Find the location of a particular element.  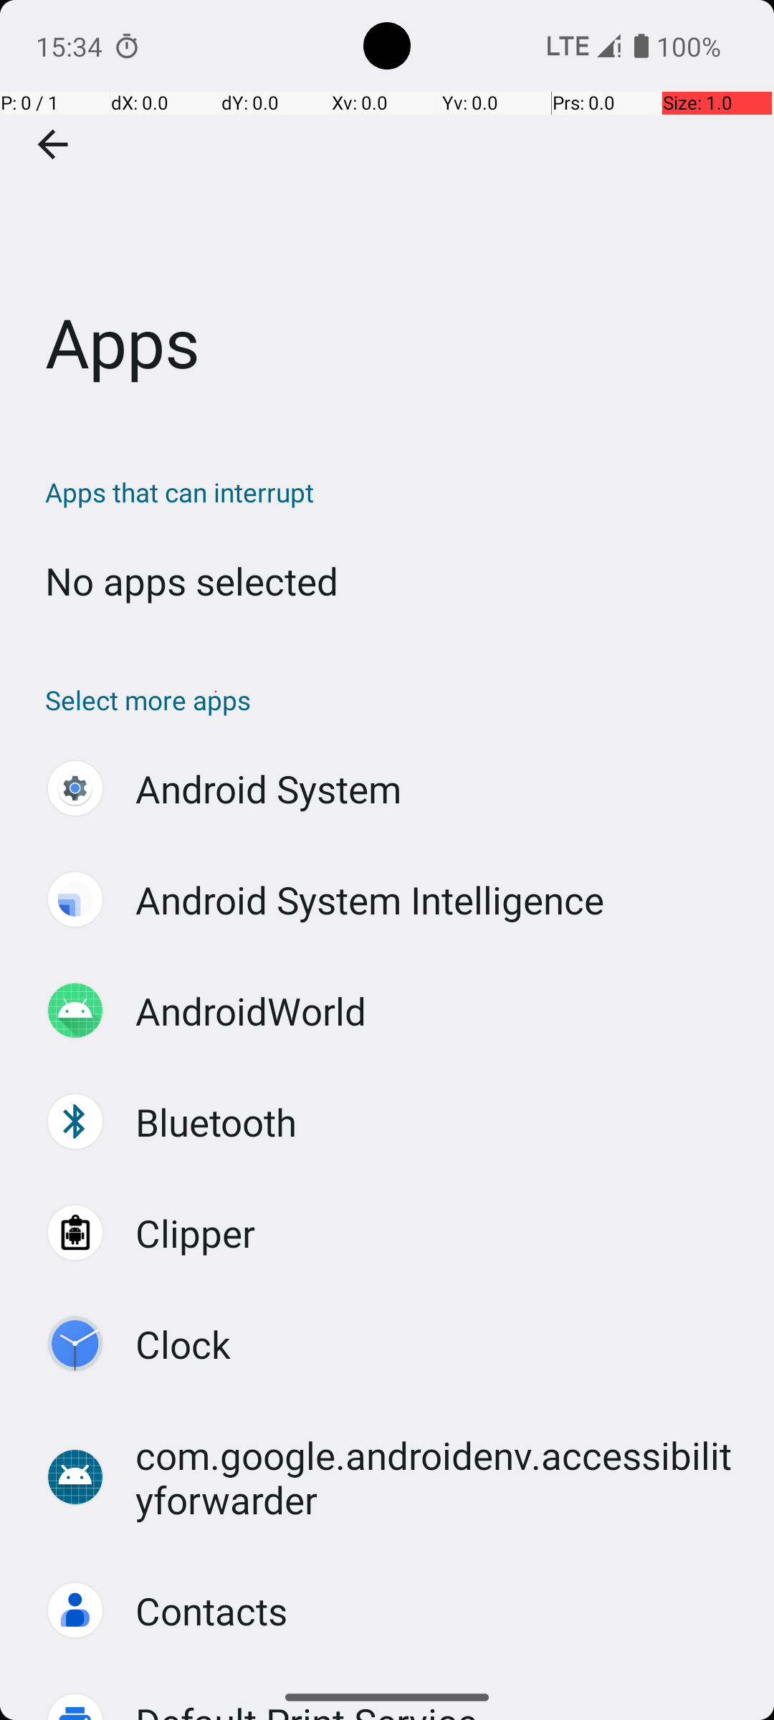

AndroidWorld is located at coordinates (251, 1010).